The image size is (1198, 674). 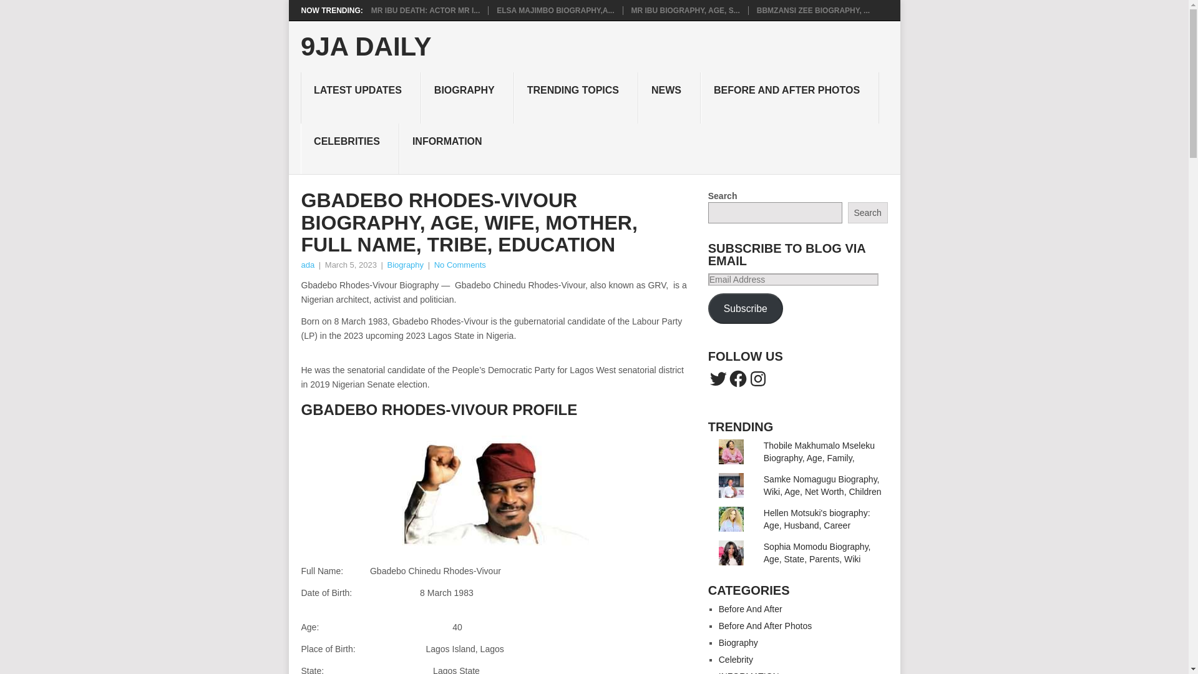 I want to click on INFORMATION, so click(x=449, y=149).